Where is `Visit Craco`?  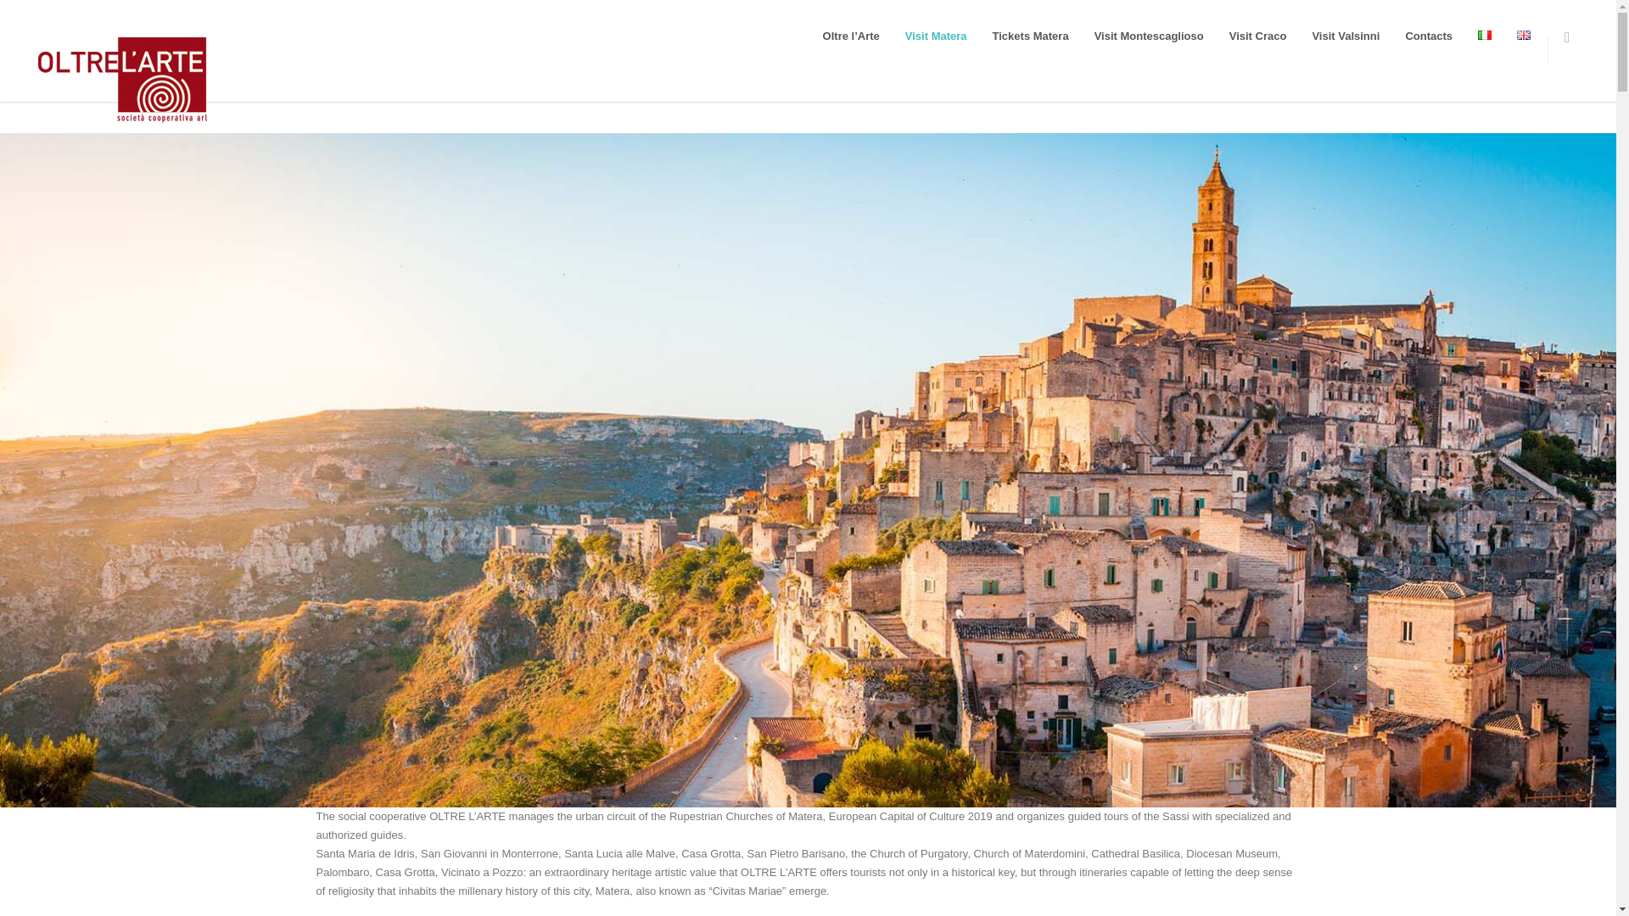
Visit Craco is located at coordinates (1258, 36).